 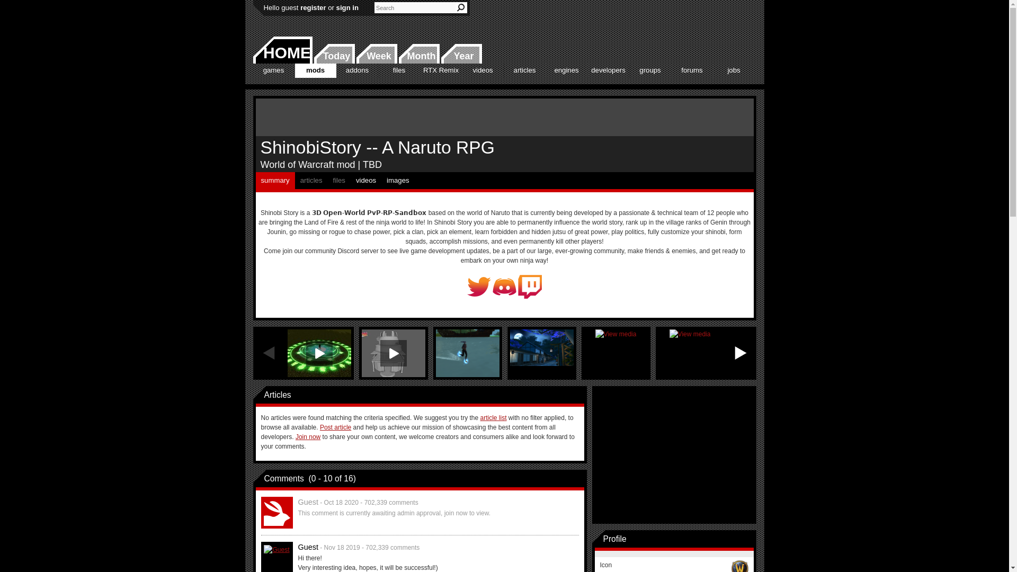 What do you see at coordinates (461, 53) in the screenshot?
I see `Year` at bounding box center [461, 53].